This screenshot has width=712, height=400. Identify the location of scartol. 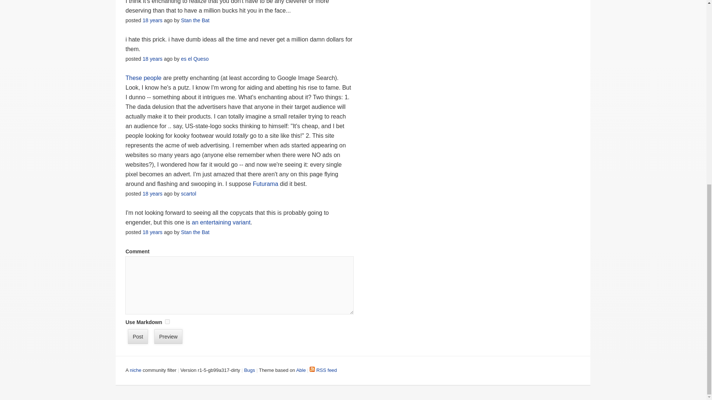
(188, 194).